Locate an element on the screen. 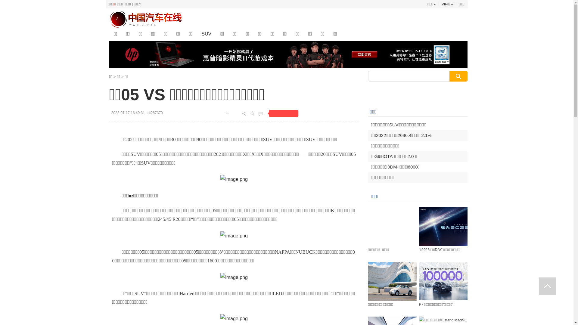 The height and width of the screenshot is (325, 578). 1642399144556229.png is located at coordinates (234, 179).